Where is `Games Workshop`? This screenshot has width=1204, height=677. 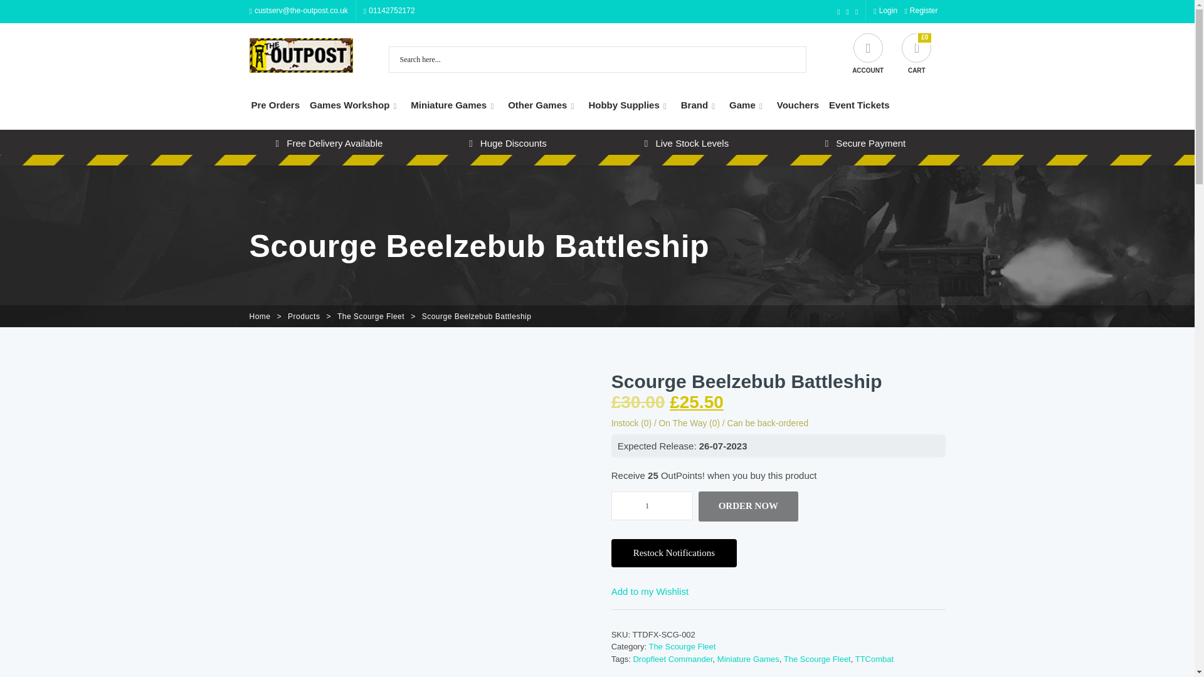
Games Workshop is located at coordinates (355, 105).